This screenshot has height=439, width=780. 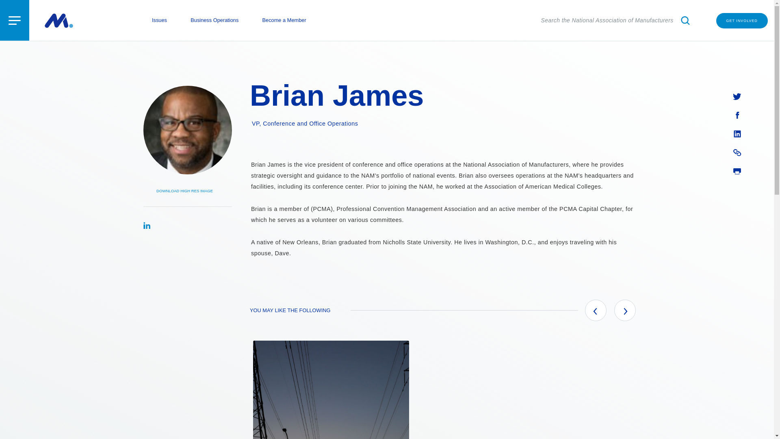 What do you see at coordinates (617, 20) in the screenshot?
I see `Share on Twitter` at bounding box center [617, 20].